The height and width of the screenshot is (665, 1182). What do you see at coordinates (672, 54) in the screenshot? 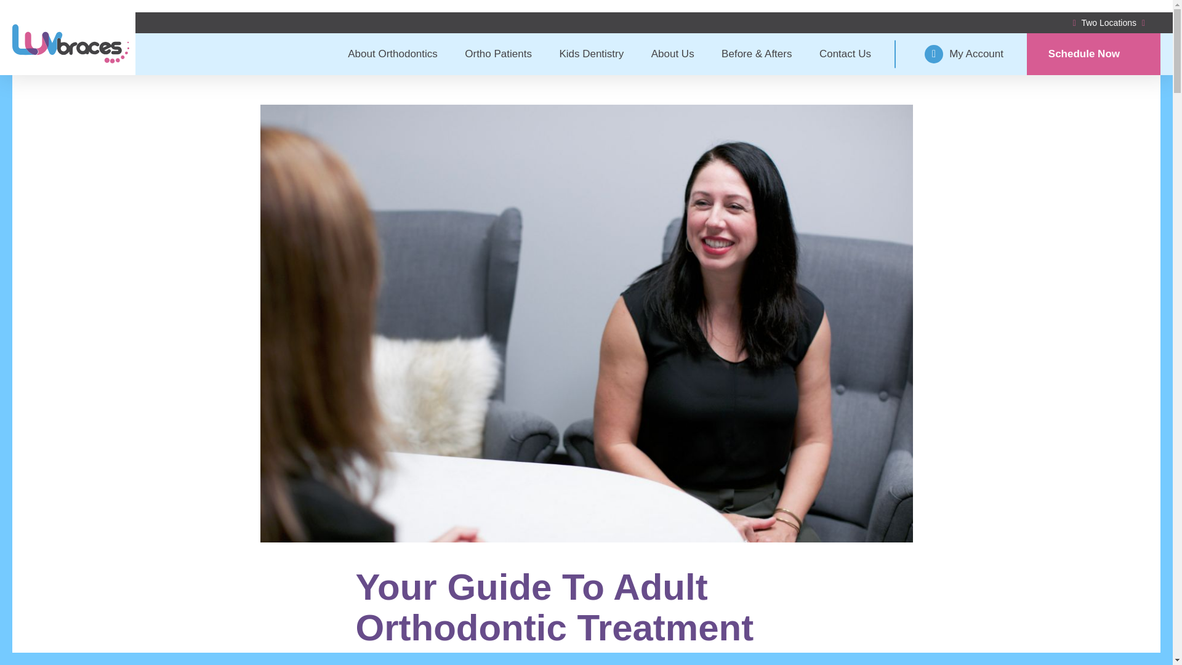
I see `About Us` at bounding box center [672, 54].